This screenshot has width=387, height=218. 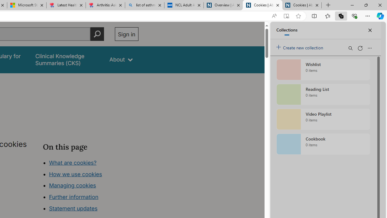 I want to click on Cookies | About | NICE, so click(x=302, y=5).